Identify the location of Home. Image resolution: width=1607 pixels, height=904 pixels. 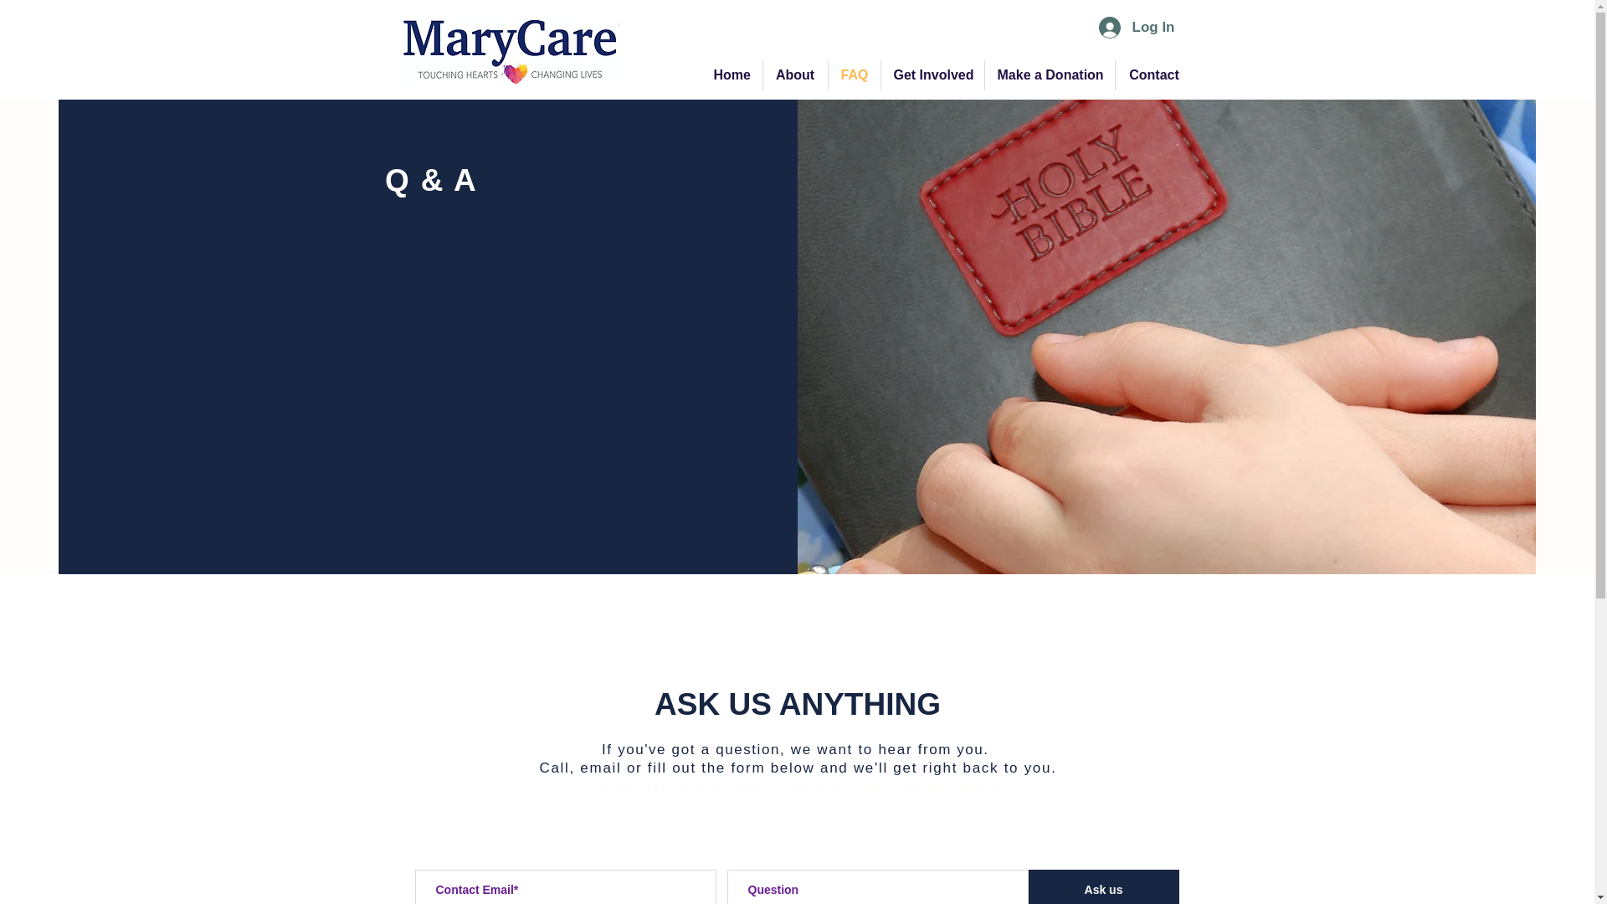
(732, 75).